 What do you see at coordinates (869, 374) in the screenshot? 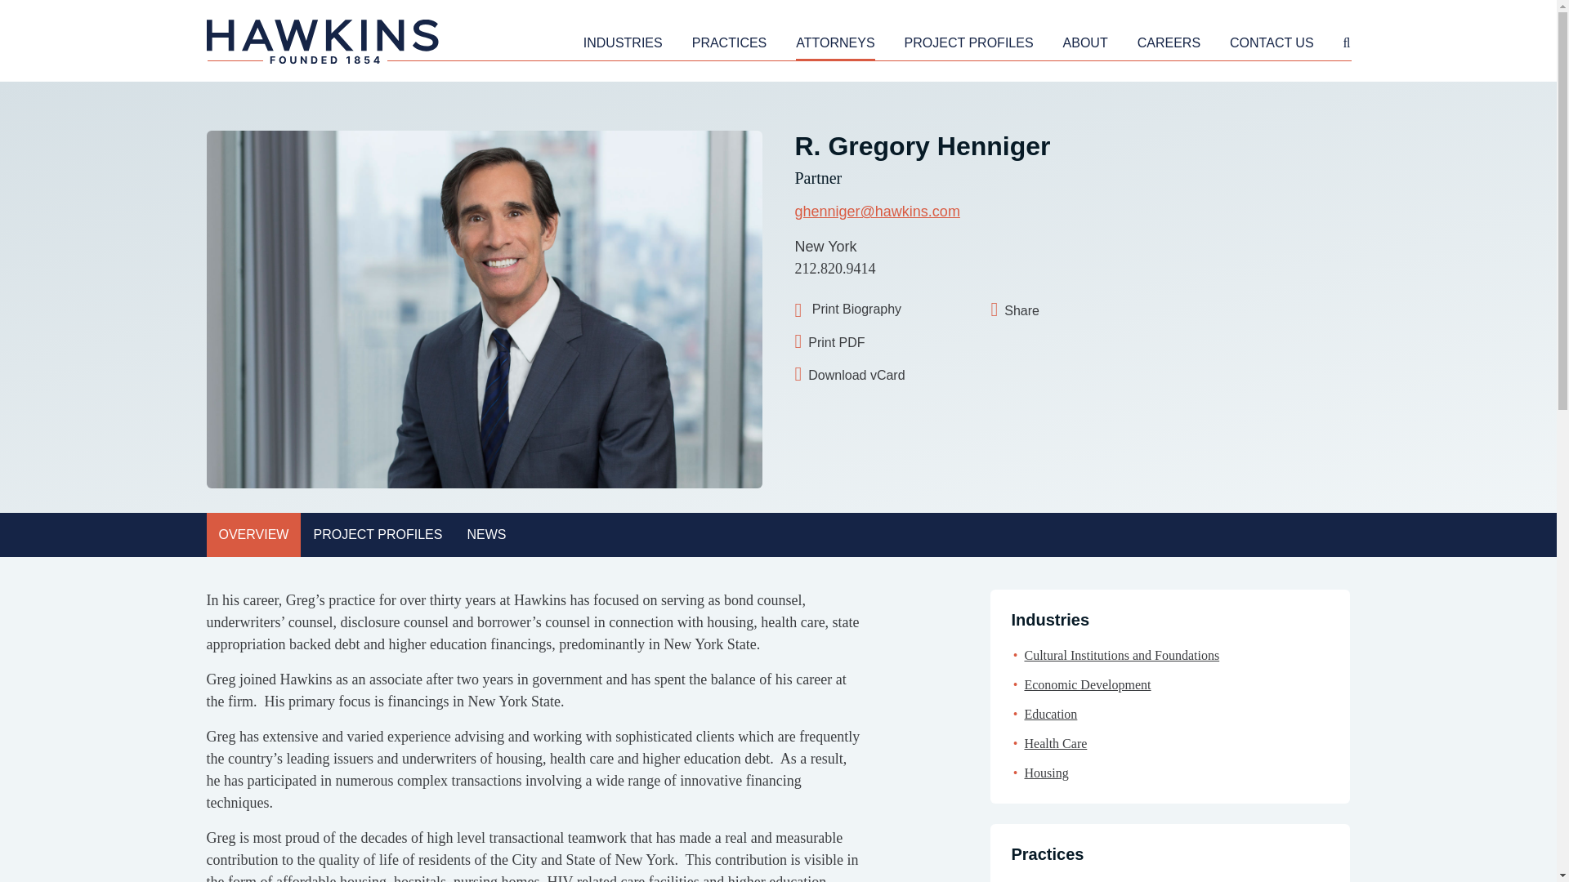
I see `Download vCard` at bounding box center [869, 374].